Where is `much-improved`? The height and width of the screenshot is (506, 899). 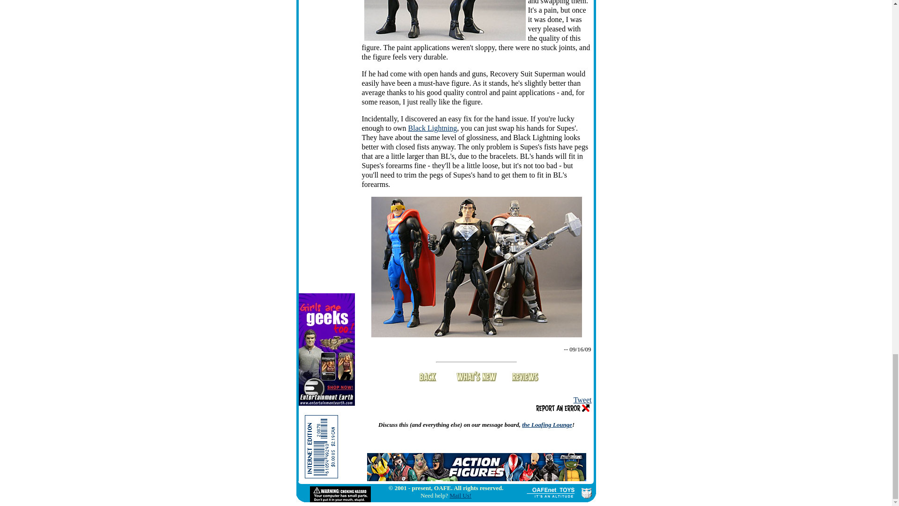 much-improved is located at coordinates (445, 21).